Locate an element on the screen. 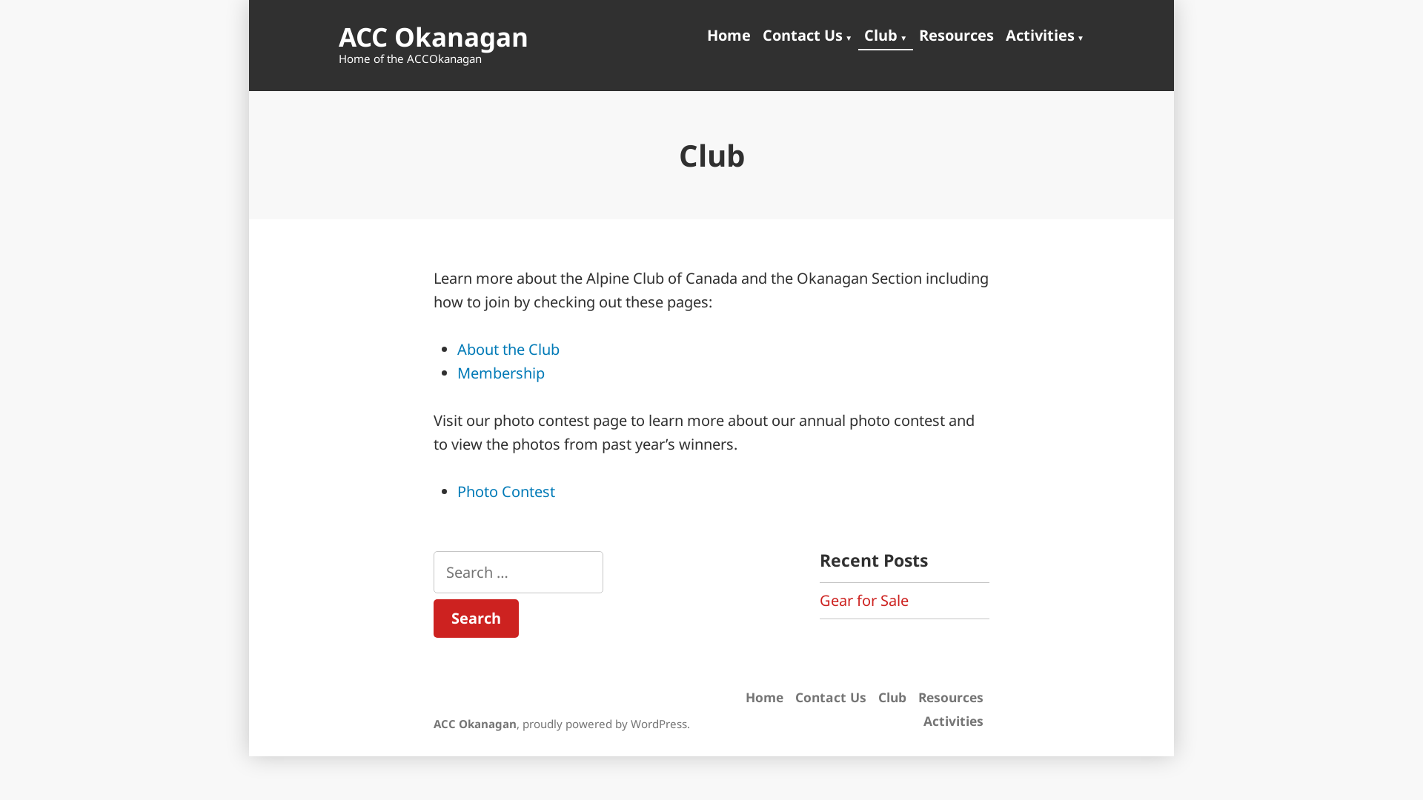 This screenshot has height=800, width=1423. Home is located at coordinates (768, 697).